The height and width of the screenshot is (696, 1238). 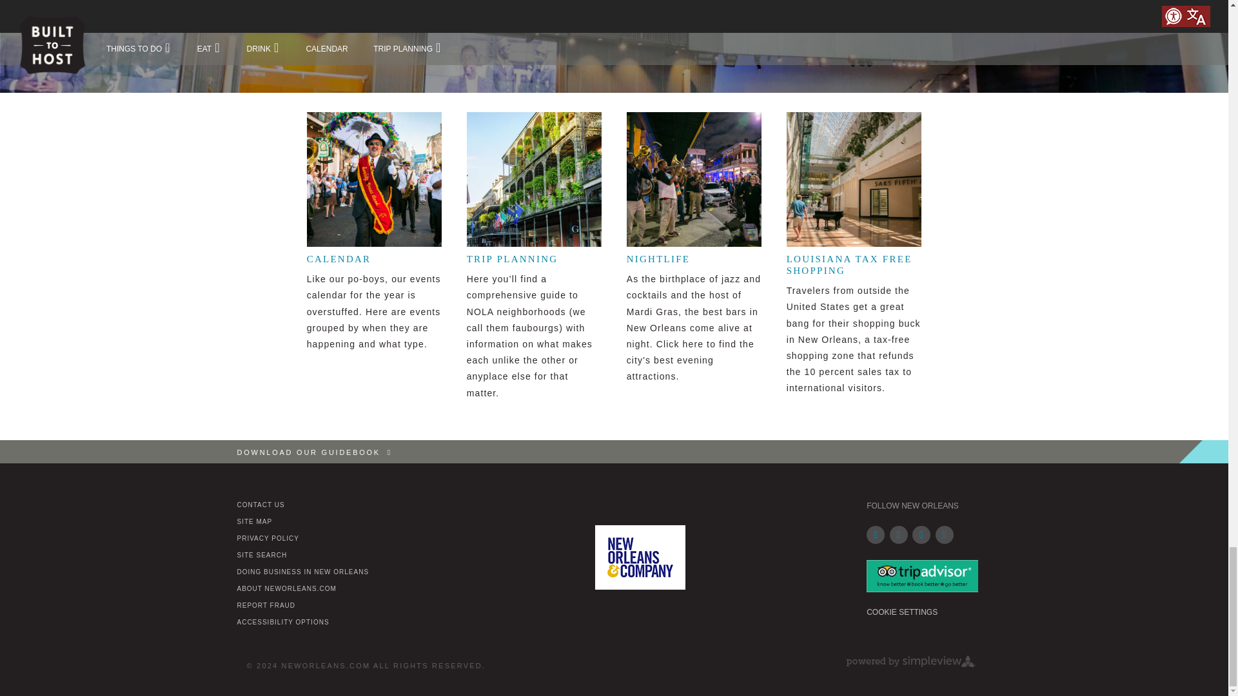 What do you see at coordinates (287, 589) in the screenshot?
I see `About NewOrleans.com` at bounding box center [287, 589].